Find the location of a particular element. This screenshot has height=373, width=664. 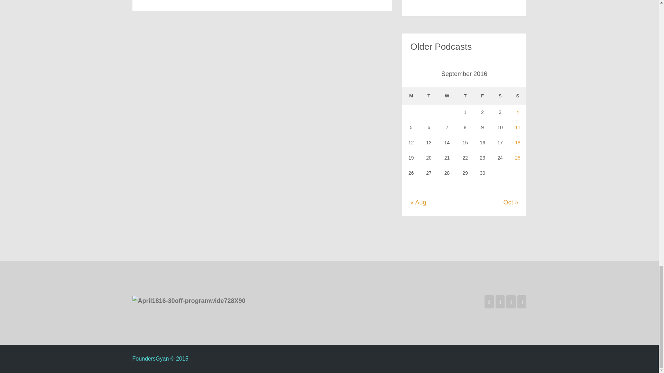

Monday is located at coordinates (411, 96).